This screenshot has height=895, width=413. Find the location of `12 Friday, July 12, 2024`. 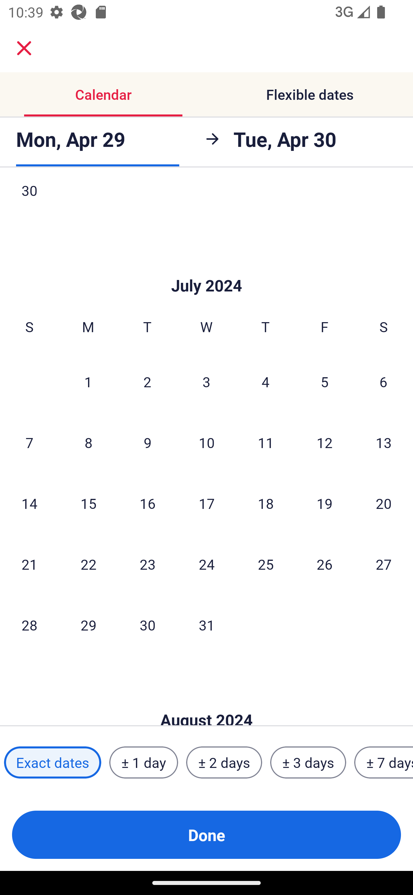

12 Friday, July 12, 2024 is located at coordinates (325, 442).